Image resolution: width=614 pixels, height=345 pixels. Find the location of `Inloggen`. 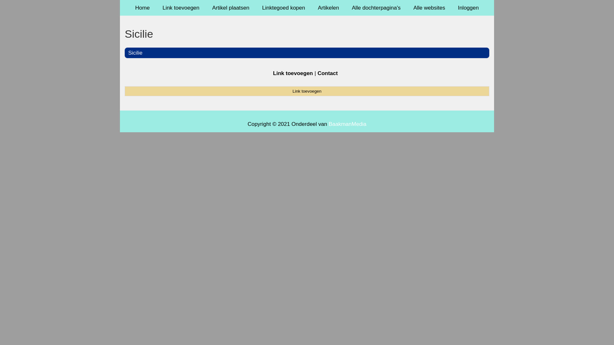

Inloggen is located at coordinates (468, 8).